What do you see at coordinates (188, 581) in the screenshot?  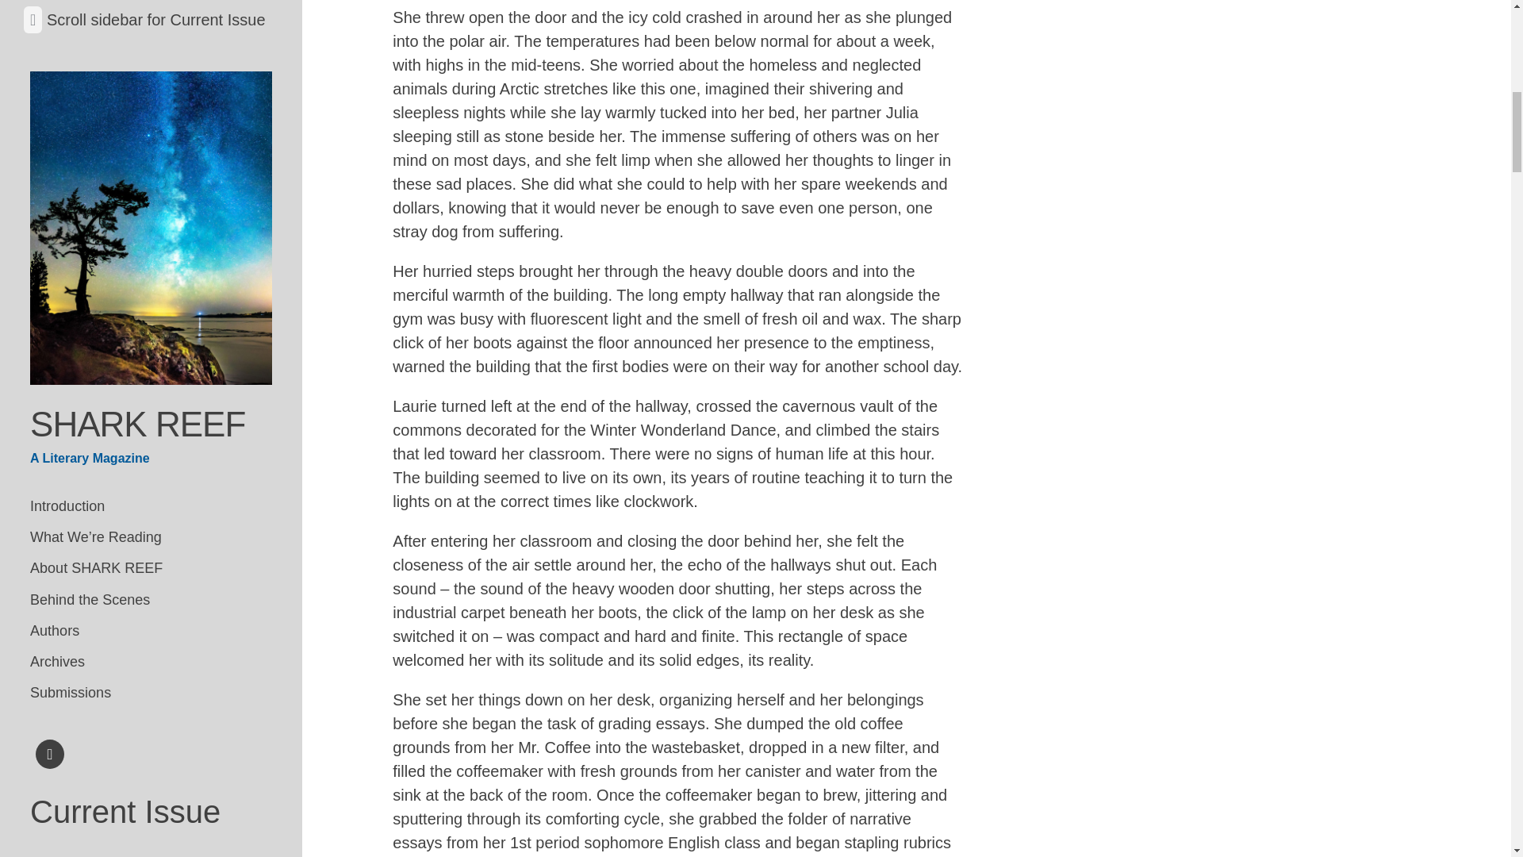 I see `Posts by Gayle Kaune` at bounding box center [188, 581].